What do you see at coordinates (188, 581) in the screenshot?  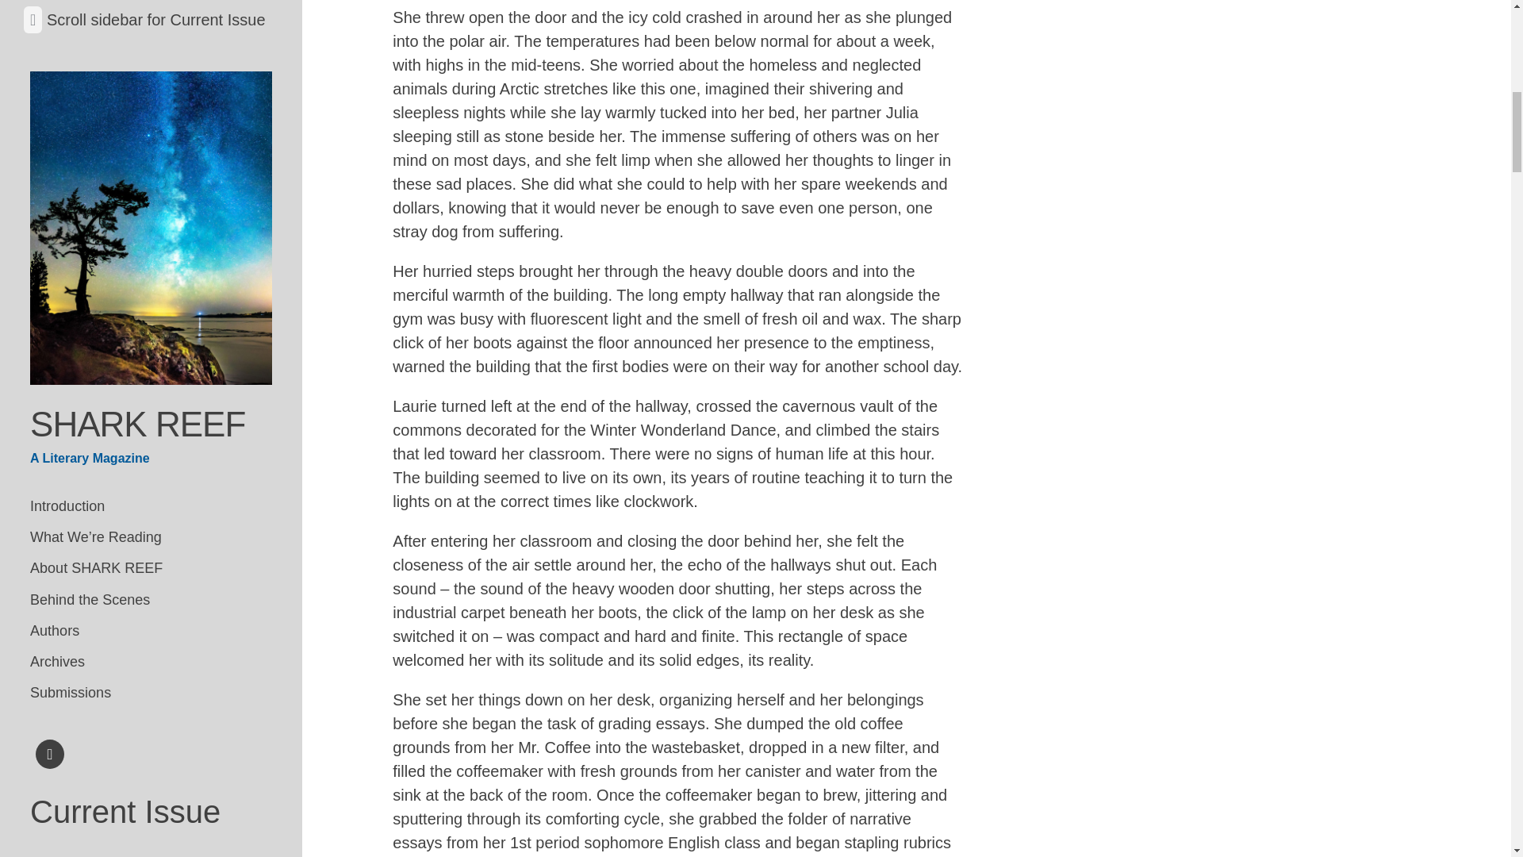 I see `Posts by Gayle Kaune` at bounding box center [188, 581].